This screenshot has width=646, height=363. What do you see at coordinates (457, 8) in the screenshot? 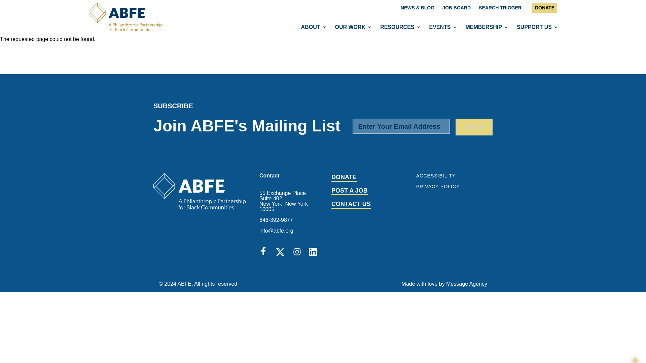
I see `JOB BOARD` at bounding box center [457, 8].